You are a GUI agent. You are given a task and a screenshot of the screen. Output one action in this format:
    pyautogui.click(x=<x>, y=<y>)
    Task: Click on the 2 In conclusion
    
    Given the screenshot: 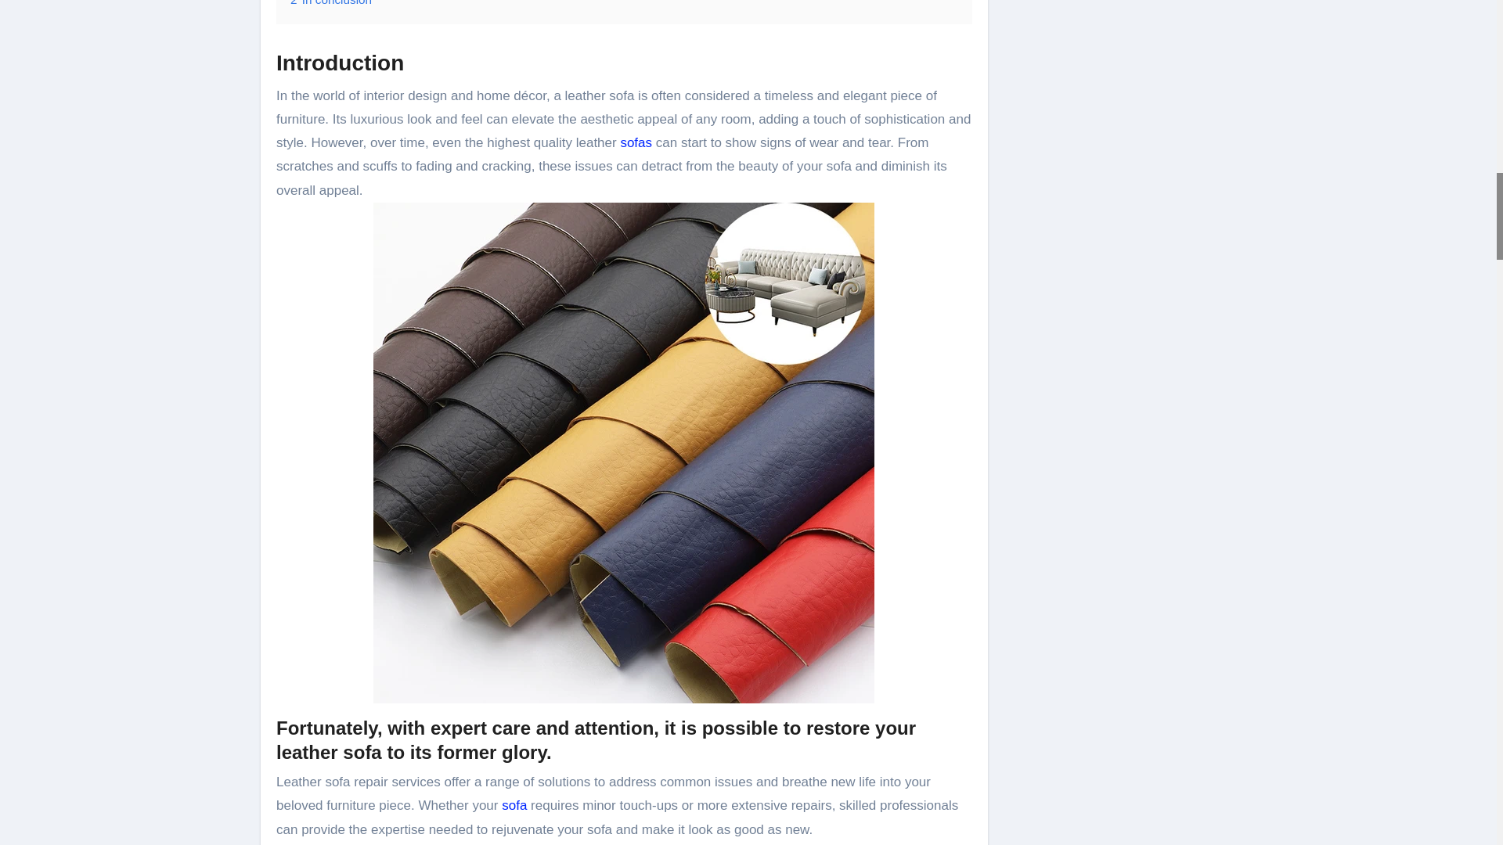 What is the action you would take?
    pyautogui.click(x=330, y=3)
    